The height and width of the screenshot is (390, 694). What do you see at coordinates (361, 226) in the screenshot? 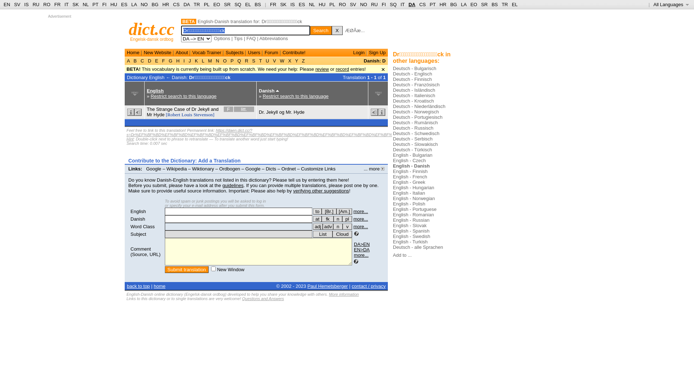
I see `more...` at bounding box center [361, 226].